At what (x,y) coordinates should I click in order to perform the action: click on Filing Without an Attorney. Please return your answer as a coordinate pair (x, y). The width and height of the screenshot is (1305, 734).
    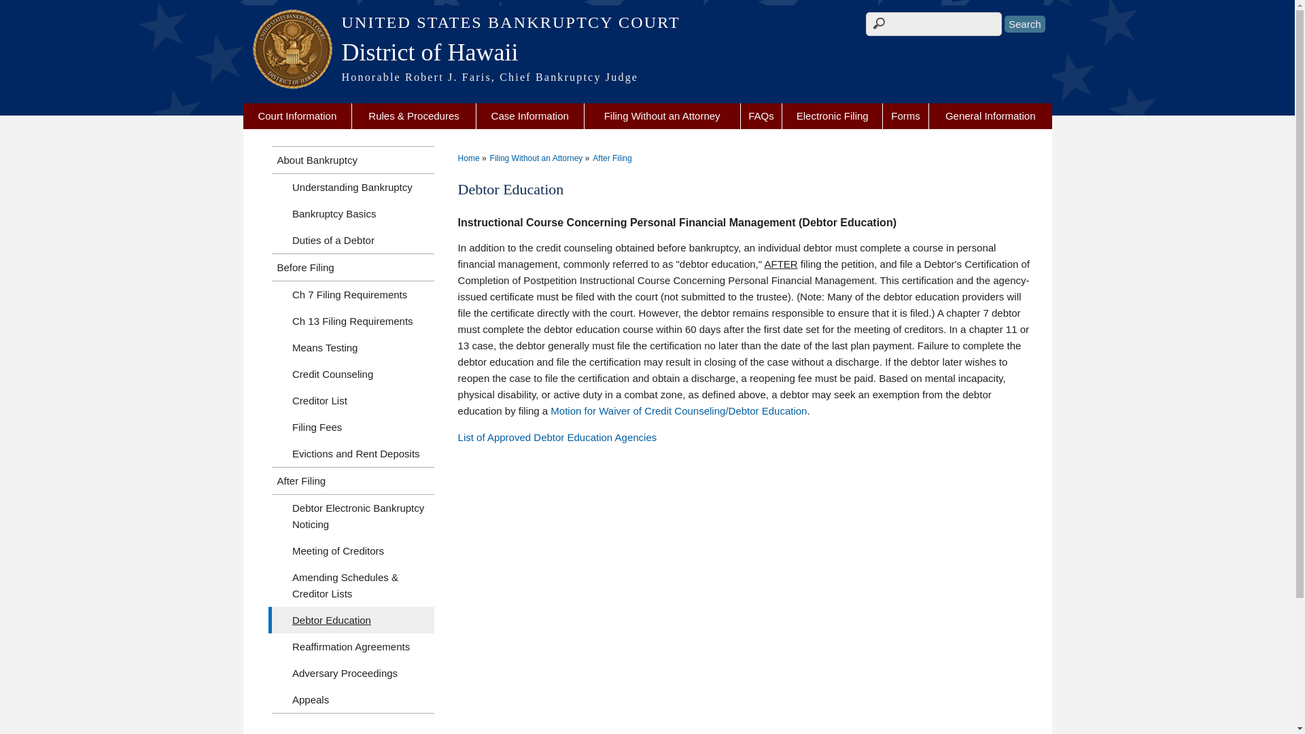
    Looking at the image, I should click on (662, 116).